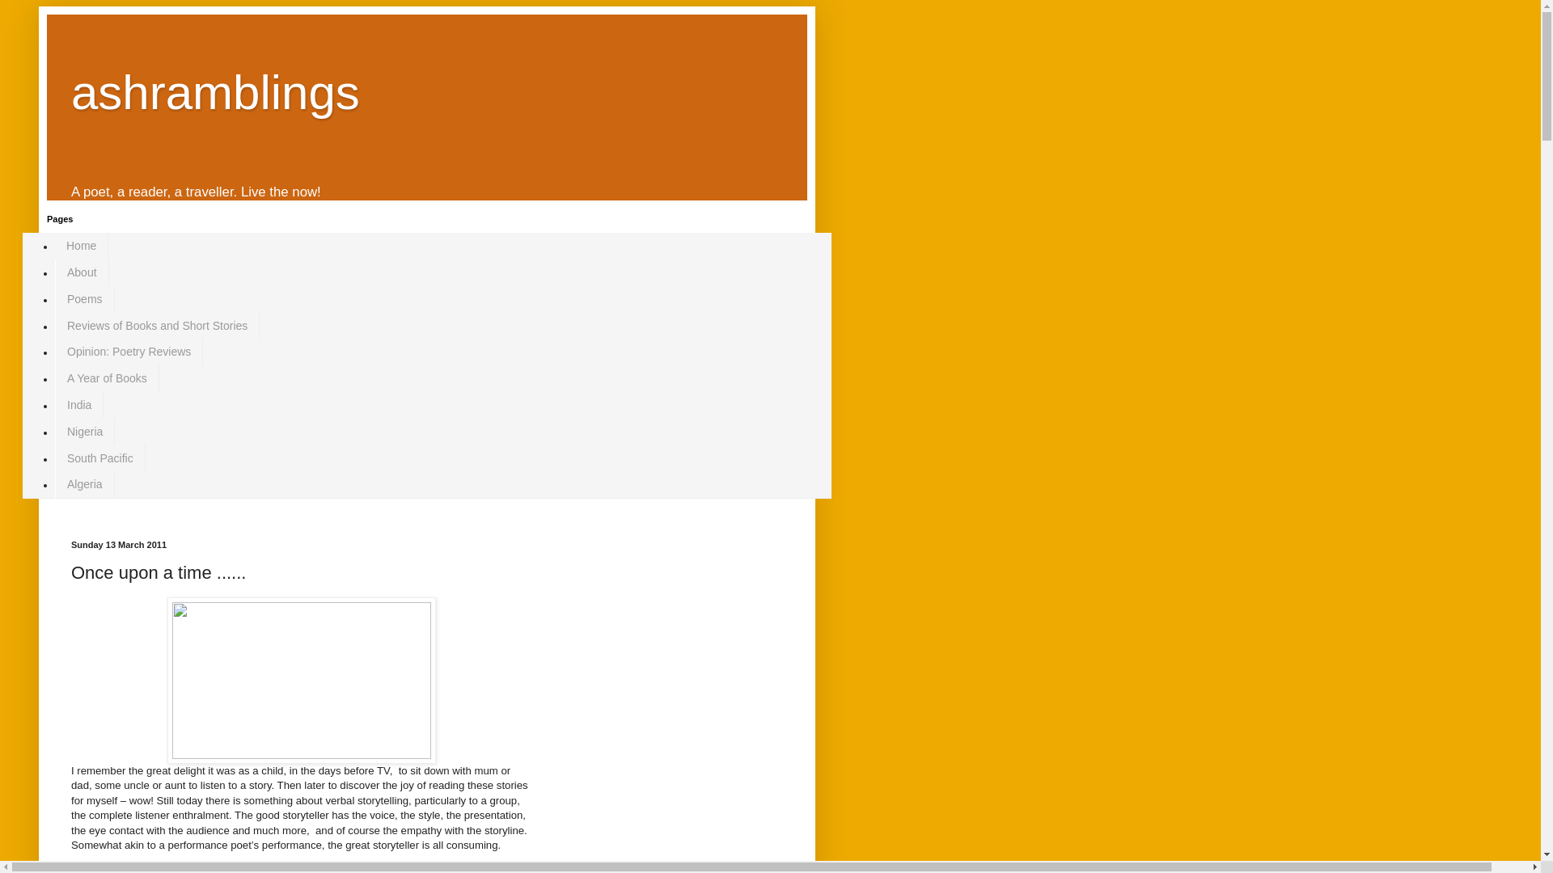 The width and height of the screenshot is (1553, 873). I want to click on South Pacific, so click(100, 458).